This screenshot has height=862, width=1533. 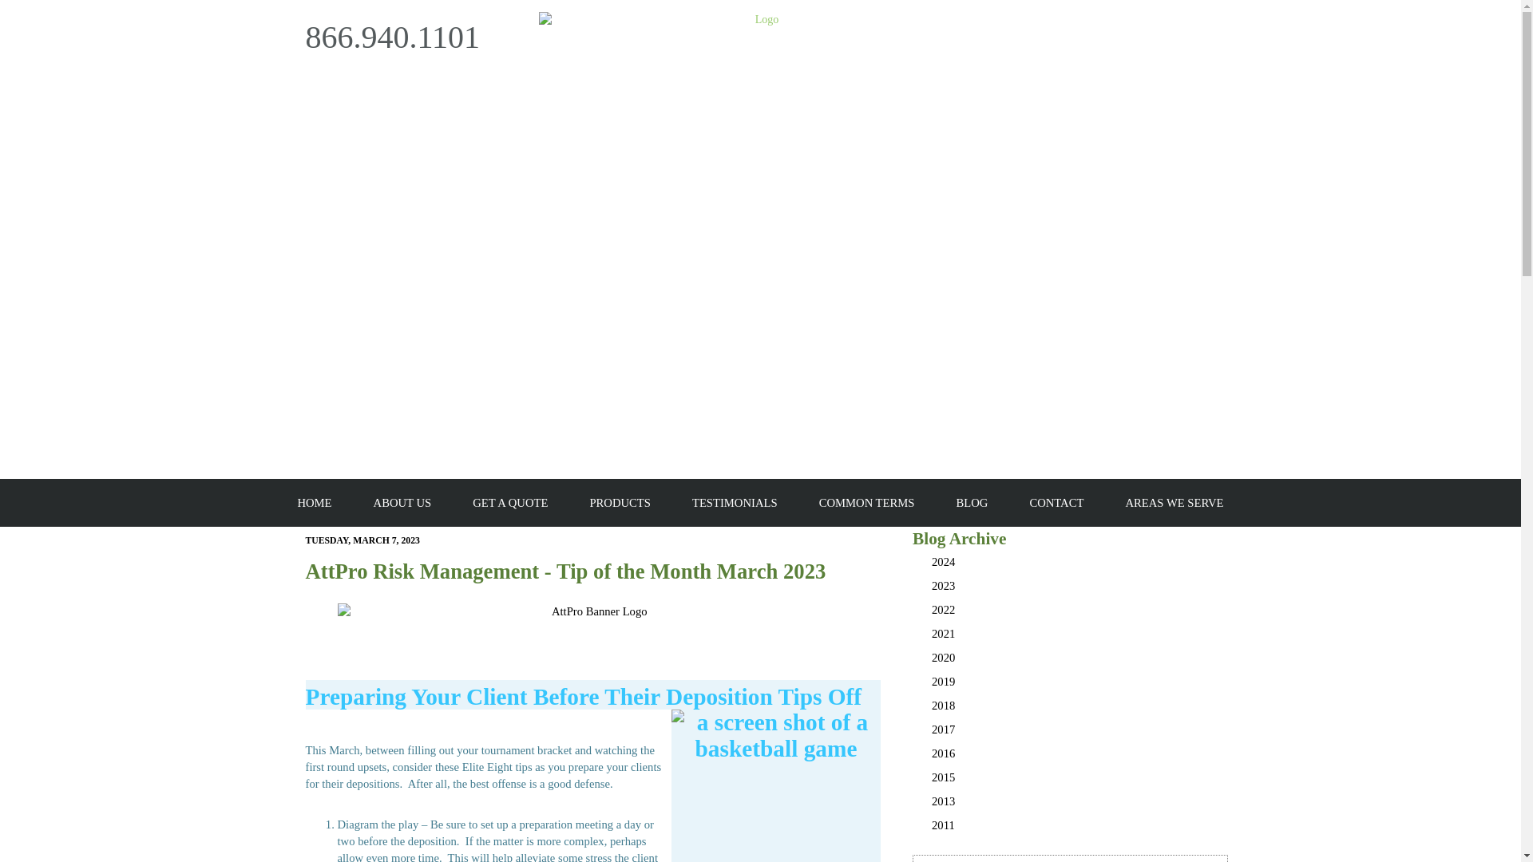 I want to click on COMMON TERMS, so click(x=867, y=503).